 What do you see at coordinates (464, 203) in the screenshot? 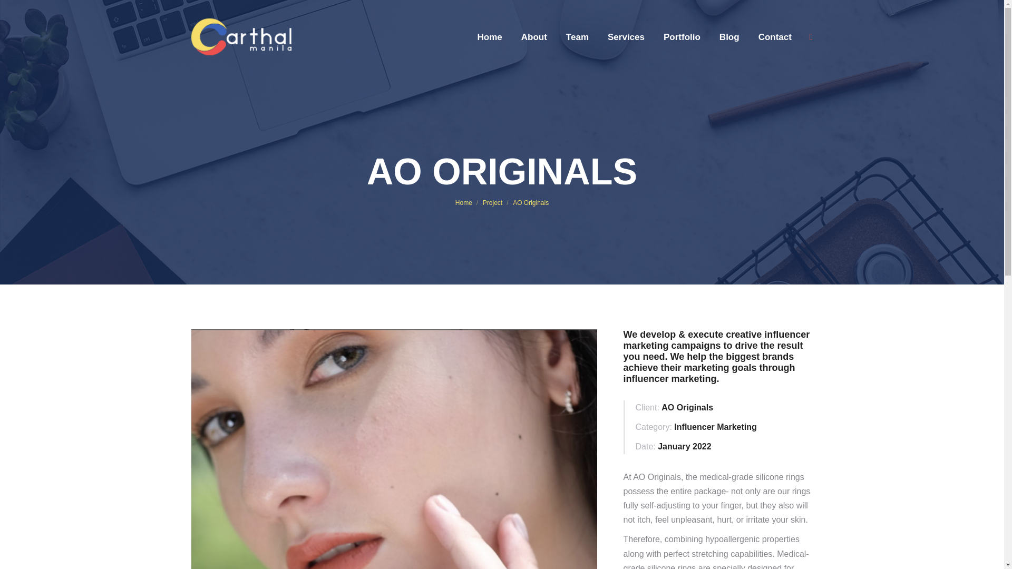
I see `Home` at bounding box center [464, 203].